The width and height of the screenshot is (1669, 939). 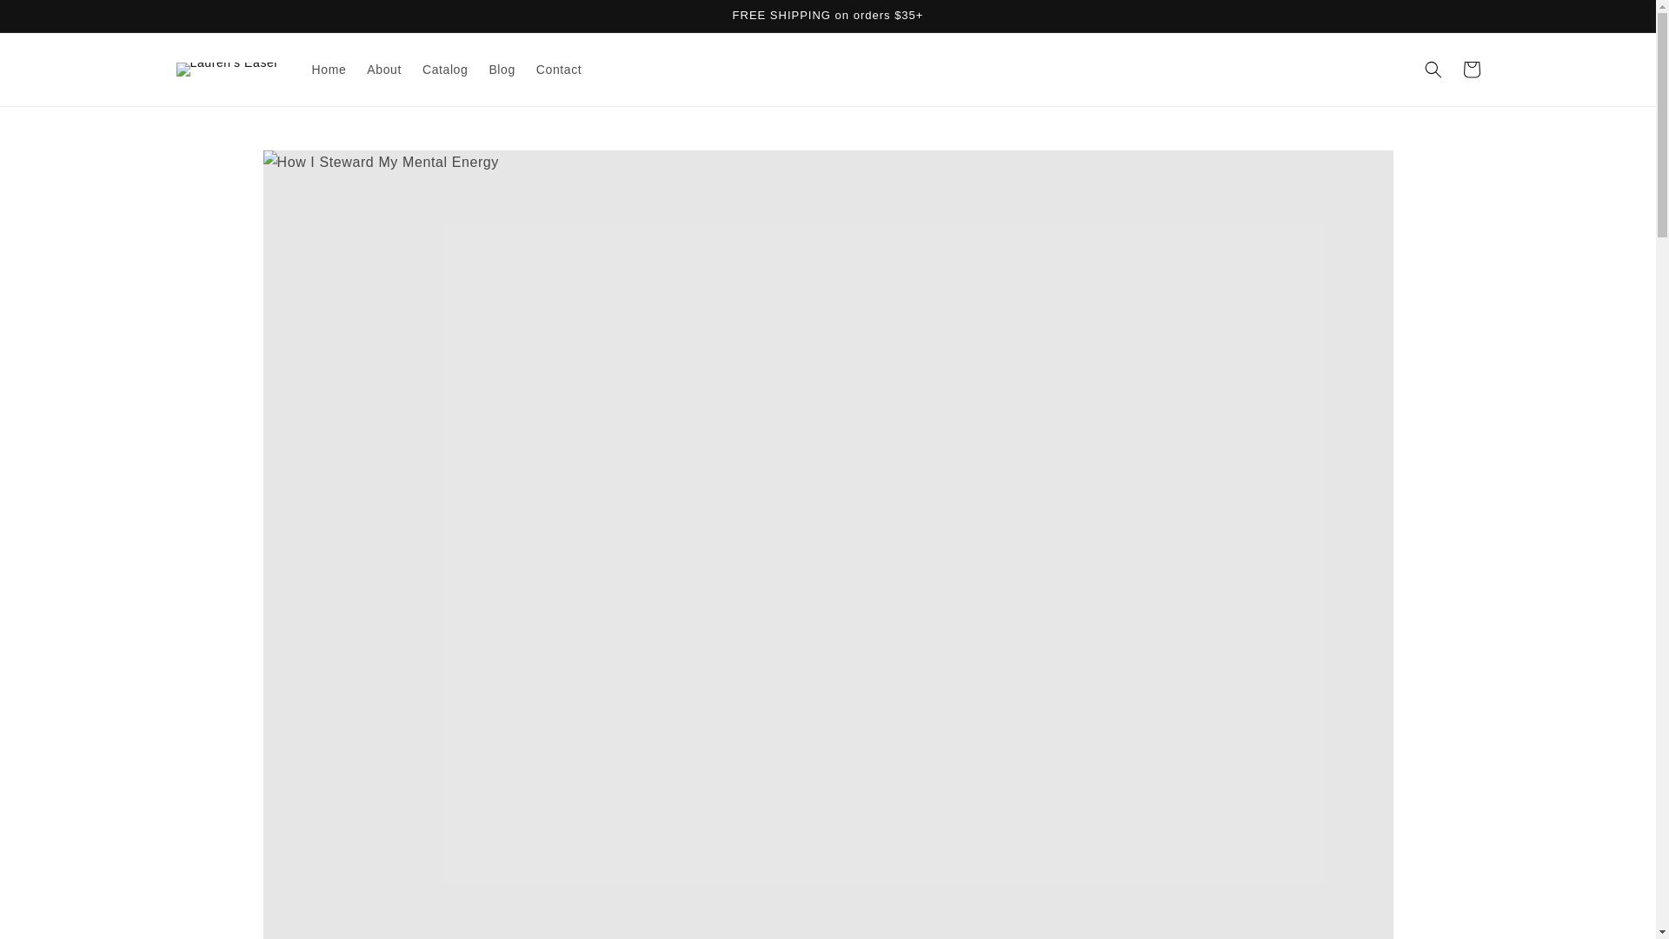 What do you see at coordinates (1471, 70) in the screenshot?
I see `Cart` at bounding box center [1471, 70].